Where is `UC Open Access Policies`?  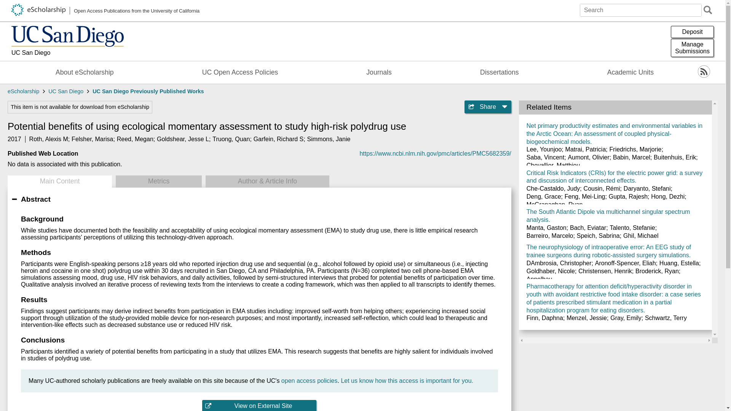 UC Open Access Policies is located at coordinates (240, 72).